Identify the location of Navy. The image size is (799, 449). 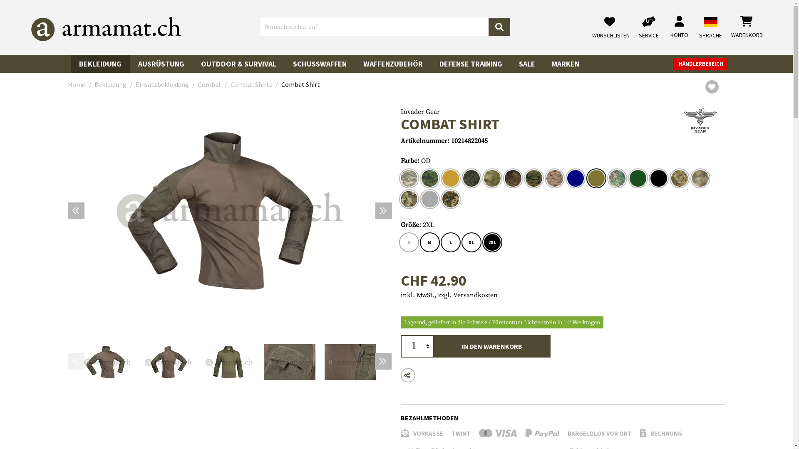
(575, 178).